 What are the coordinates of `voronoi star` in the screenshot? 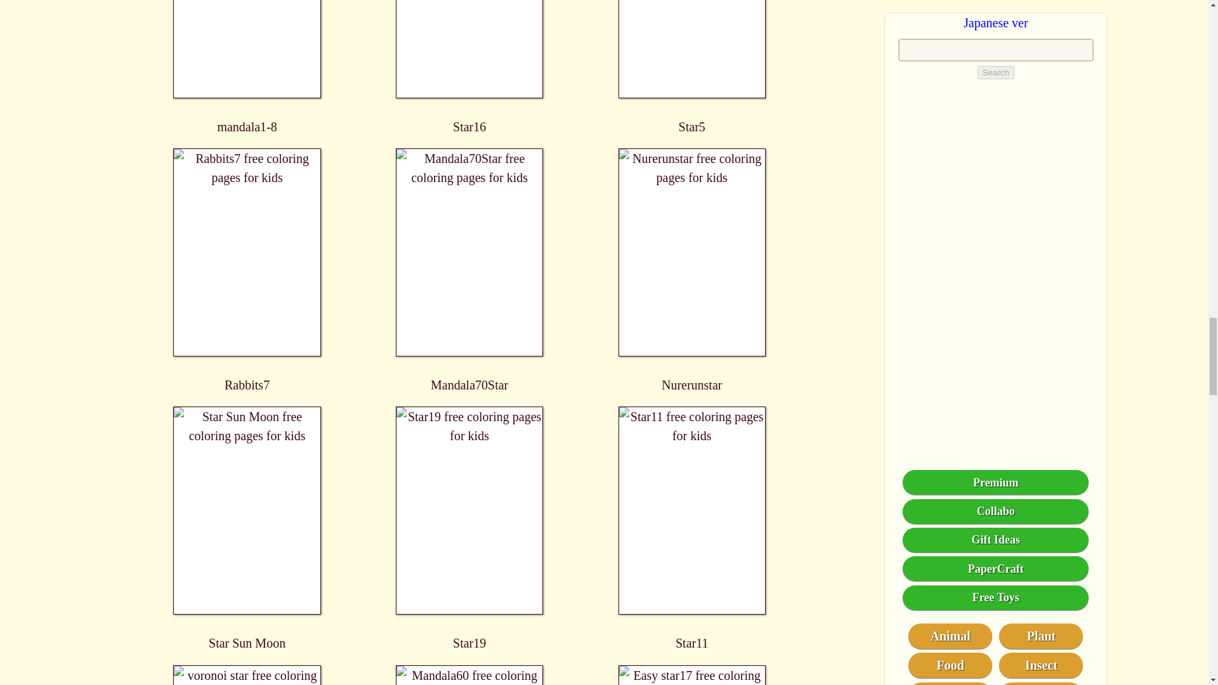 It's located at (247, 675).